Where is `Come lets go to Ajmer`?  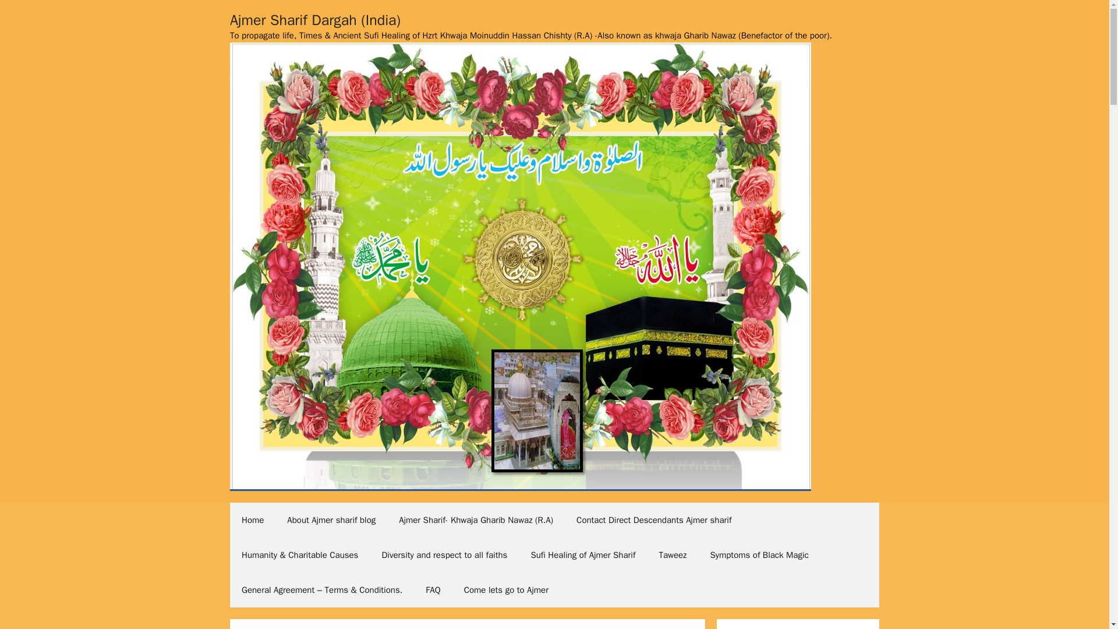 Come lets go to Ajmer is located at coordinates (506, 589).